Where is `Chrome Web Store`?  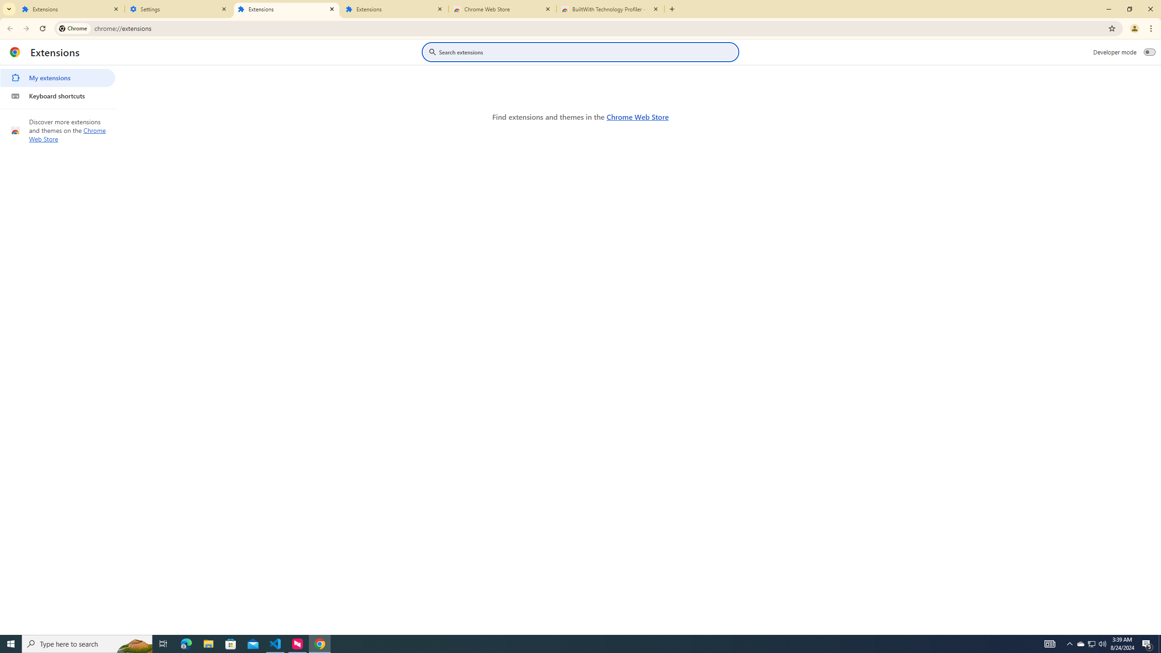 Chrome Web Store is located at coordinates (637, 117).